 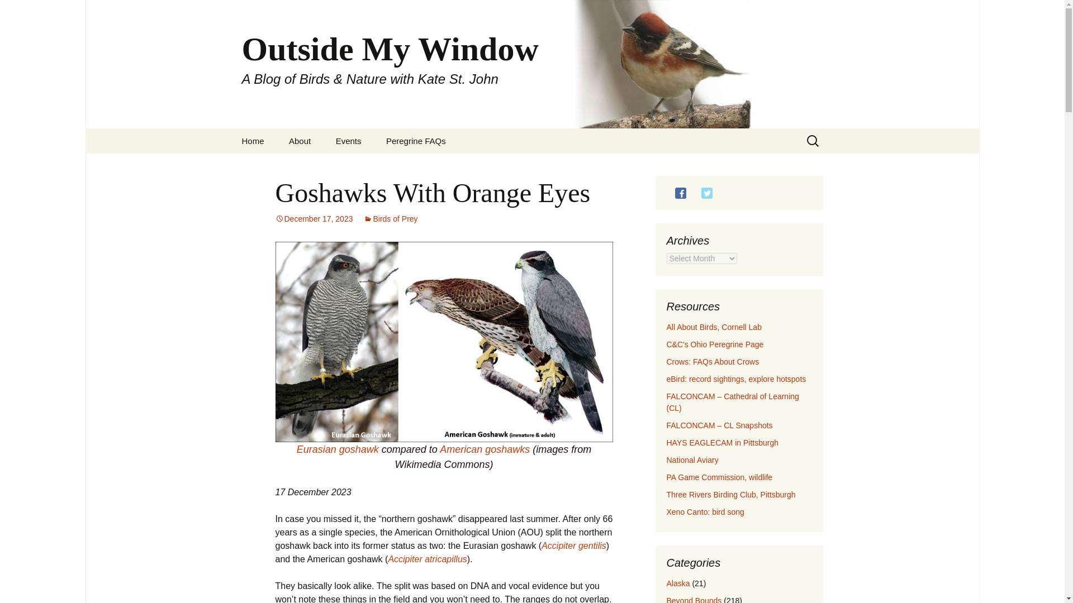 What do you see at coordinates (713, 327) in the screenshot?
I see `All About Birds, Cornell Lab` at bounding box center [713, 327].